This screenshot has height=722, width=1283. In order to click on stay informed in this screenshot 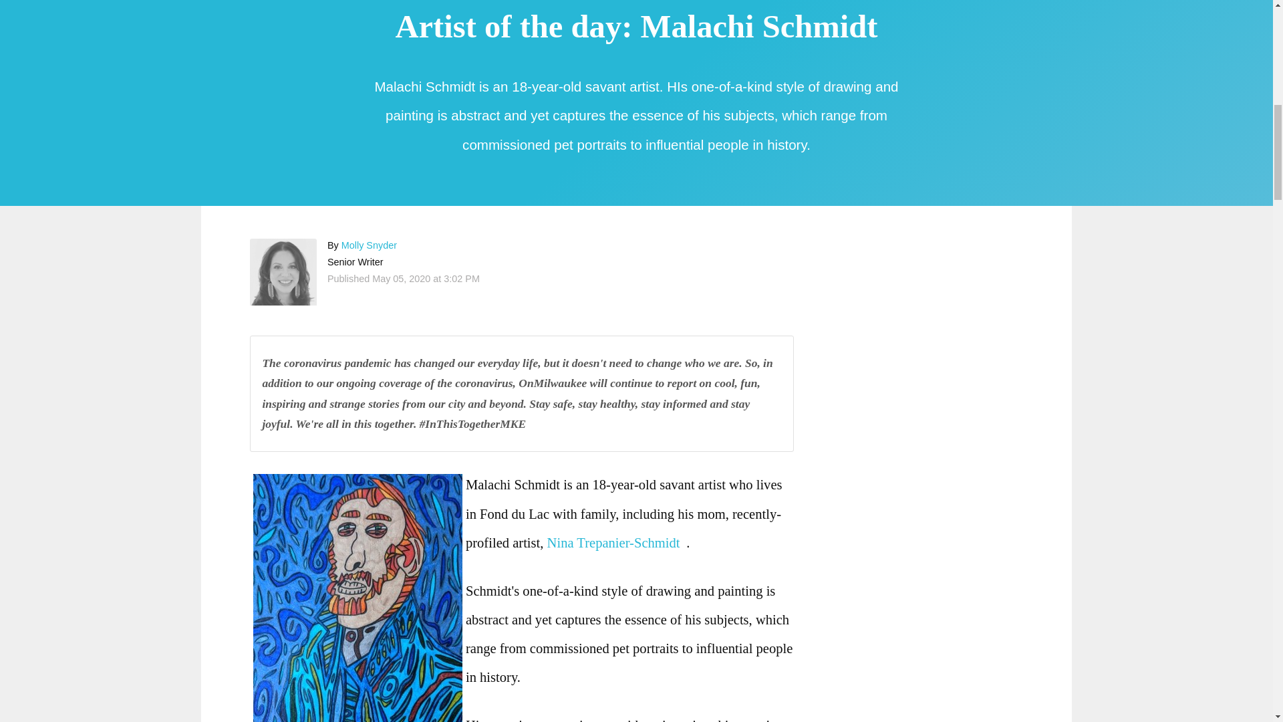, I will do `click(675, 404)`.